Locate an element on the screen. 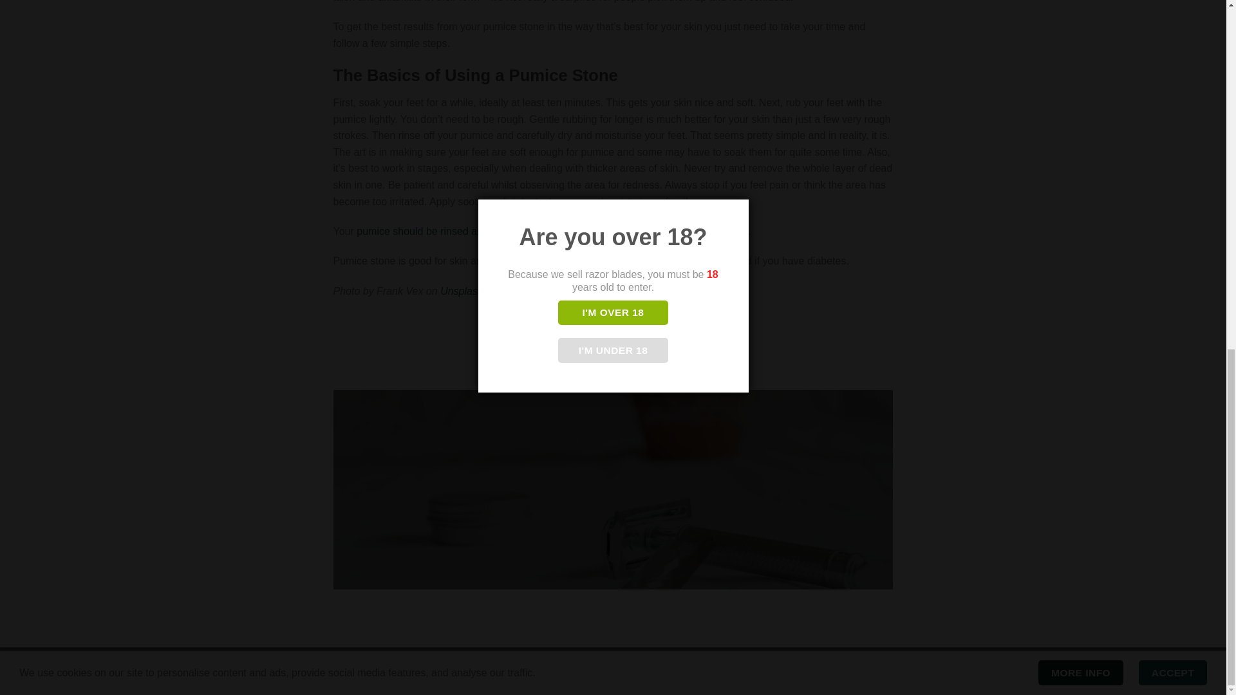  Share on LinkedIn is located at coordinates (660, 336).